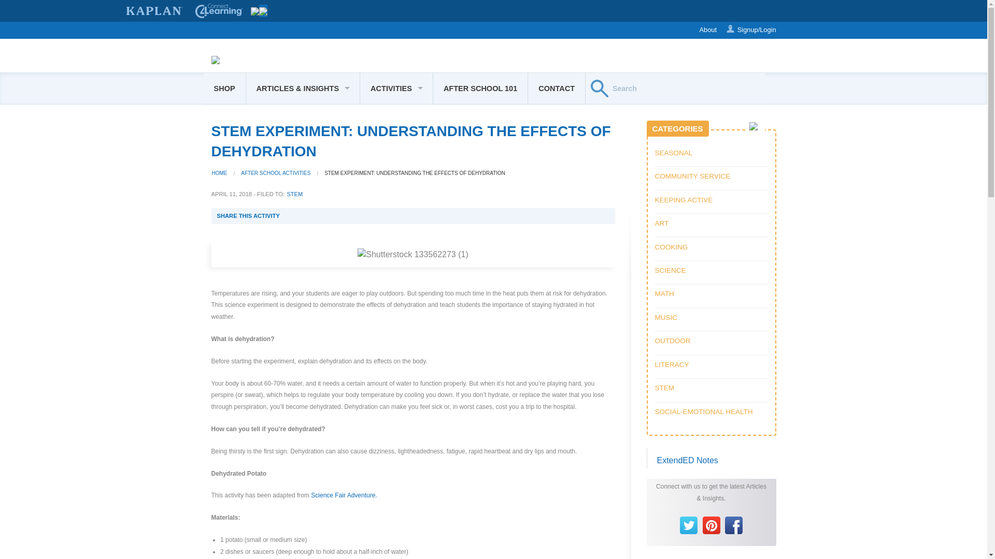 The height and width of the screenshot is (559, 995). I want to click on MATH, so click(396, 290).